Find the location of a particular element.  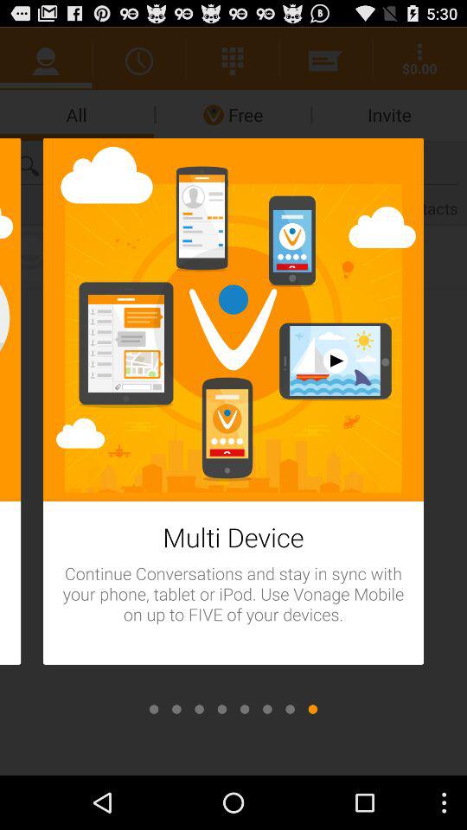

change page is located at coordinates (199, 709).